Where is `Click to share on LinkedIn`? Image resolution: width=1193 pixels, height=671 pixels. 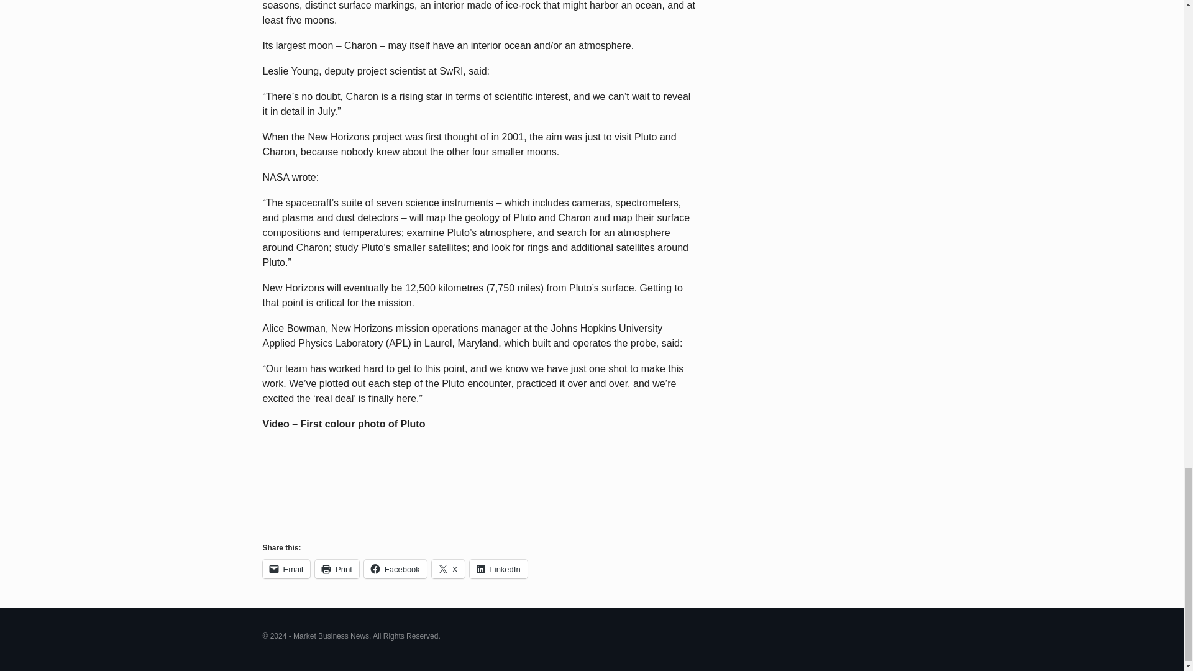
Click to share on LinkedIn is located at coordinates (498, 568).